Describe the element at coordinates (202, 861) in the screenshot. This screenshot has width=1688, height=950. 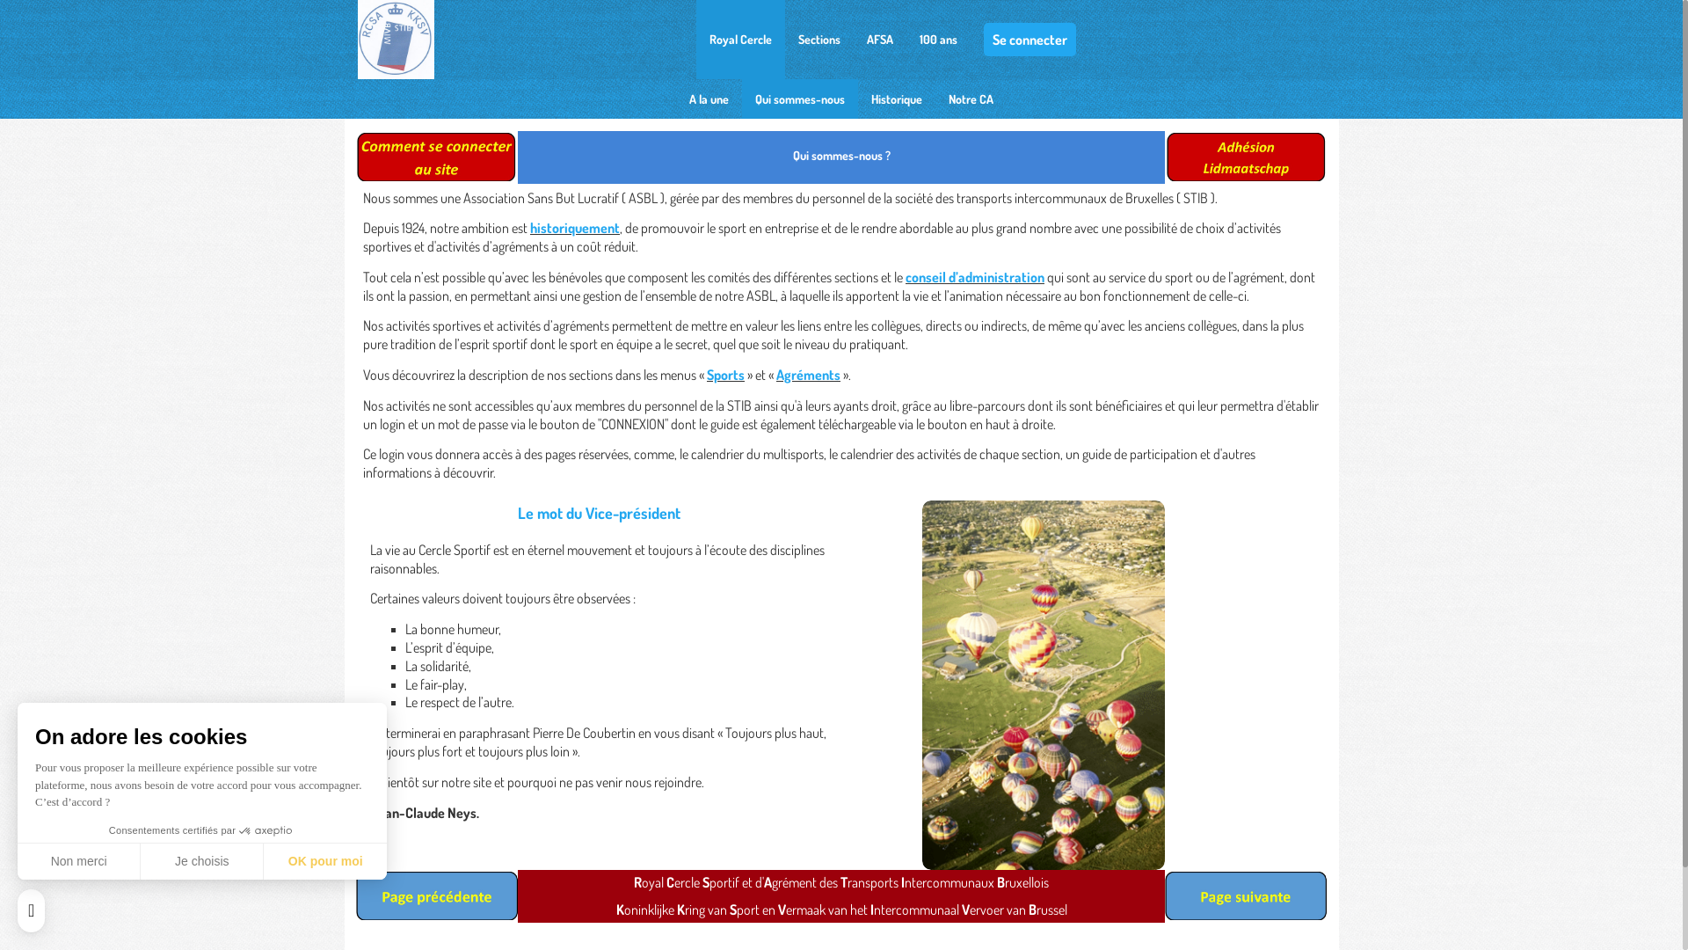
I see `Je choisis` at that location.